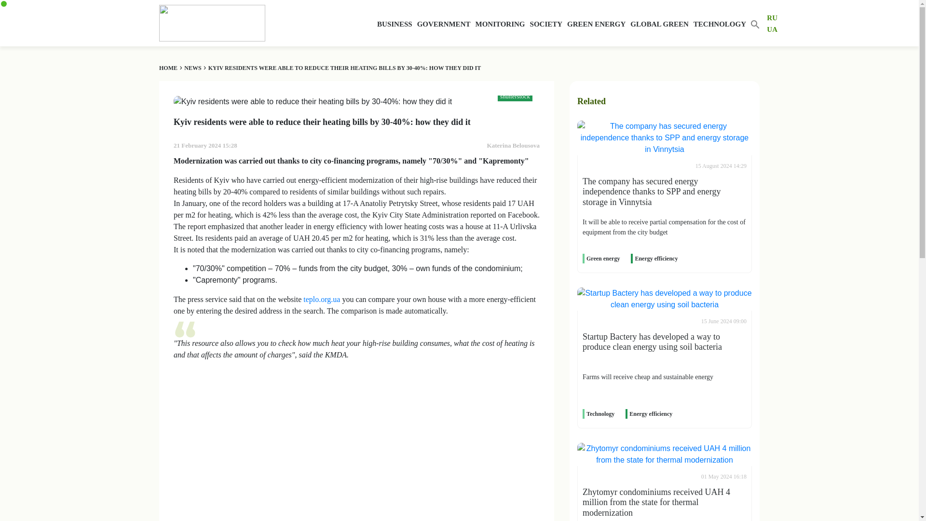 This screenshot has width=926, height=521. I want to click on Technology, so click(600, 414).